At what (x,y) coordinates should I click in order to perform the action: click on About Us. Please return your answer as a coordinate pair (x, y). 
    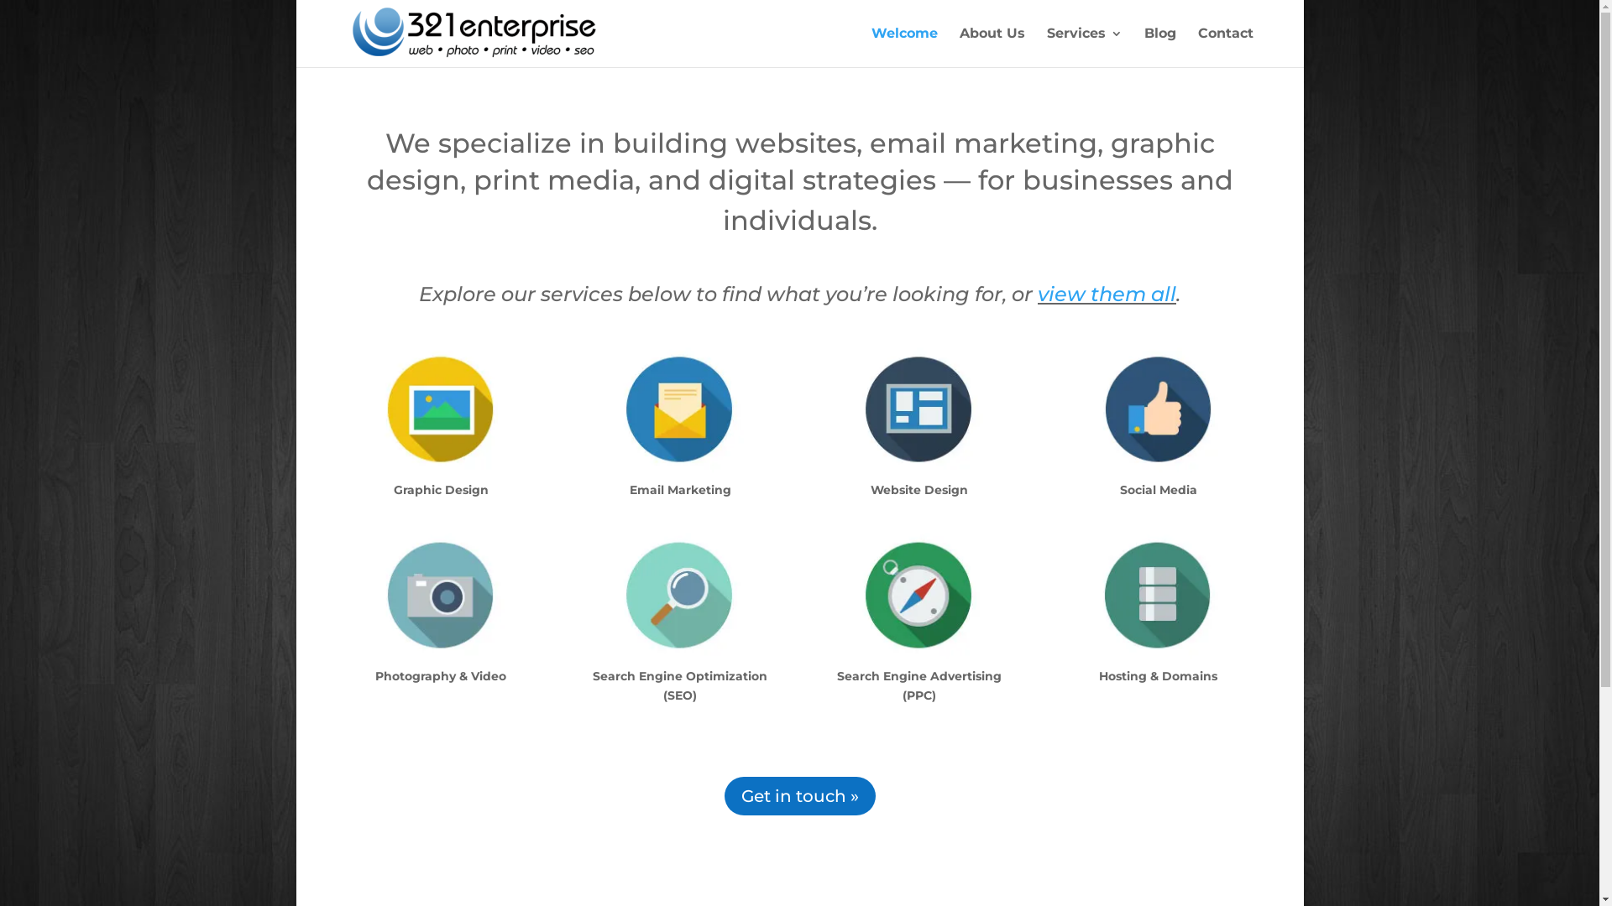
    Looking at the image, I should click on (992, 47).